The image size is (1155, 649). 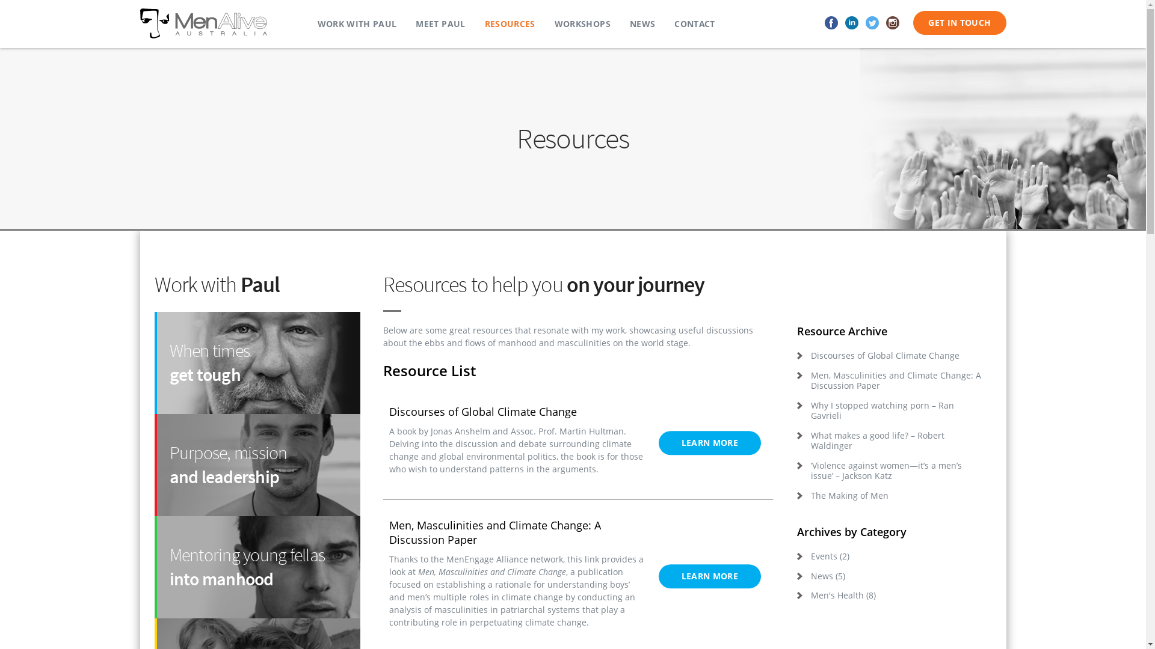 What do you see at coordinates (891, 381) in the screenshot?
I see `Men, Masculinities and Climate Change: A Discussion Paper` at bounding box center [891, 381].